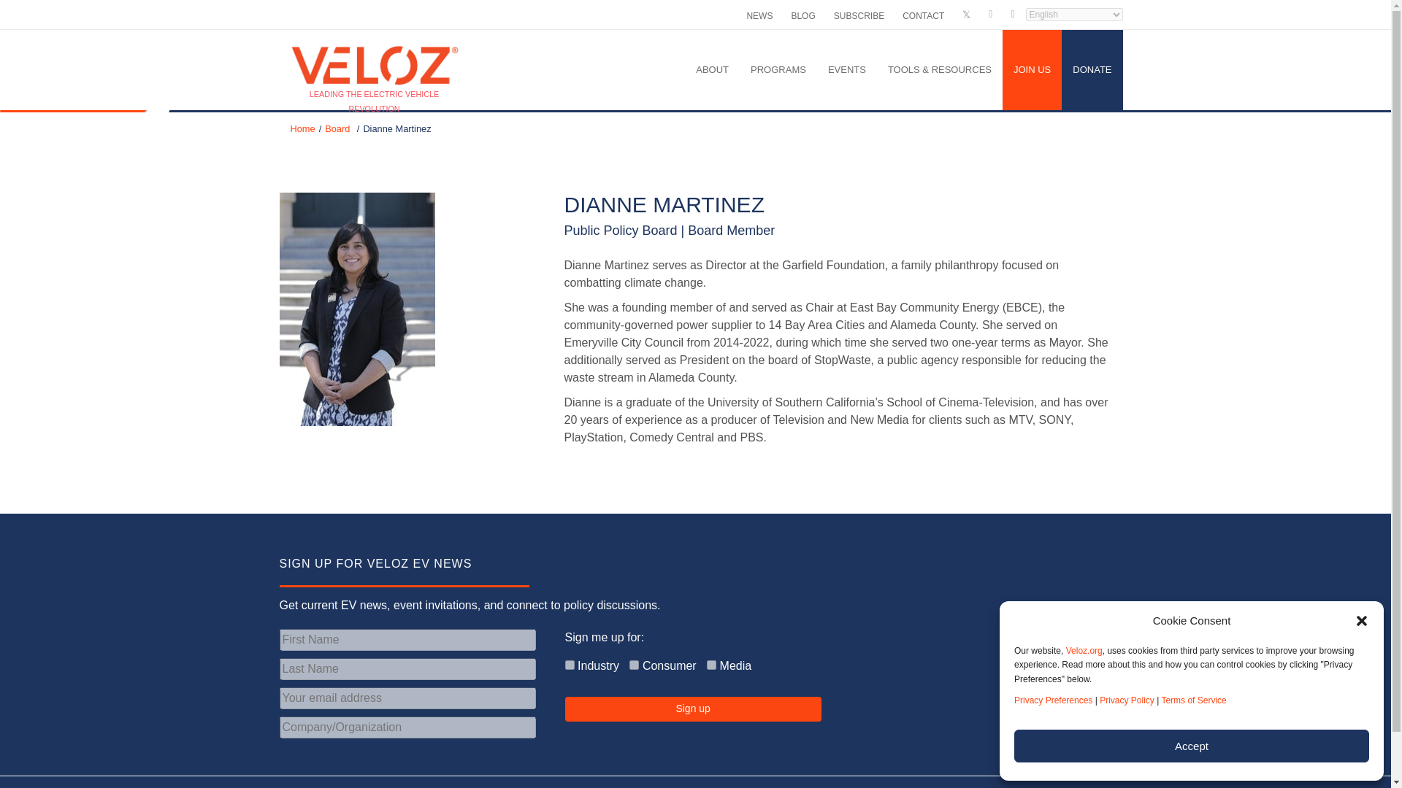 The height and width of the screenshot is (788, 1402). What do you see at coordinates (802, 15) in the screenshot?
I see `Blog` at bounding box center [802, 15].